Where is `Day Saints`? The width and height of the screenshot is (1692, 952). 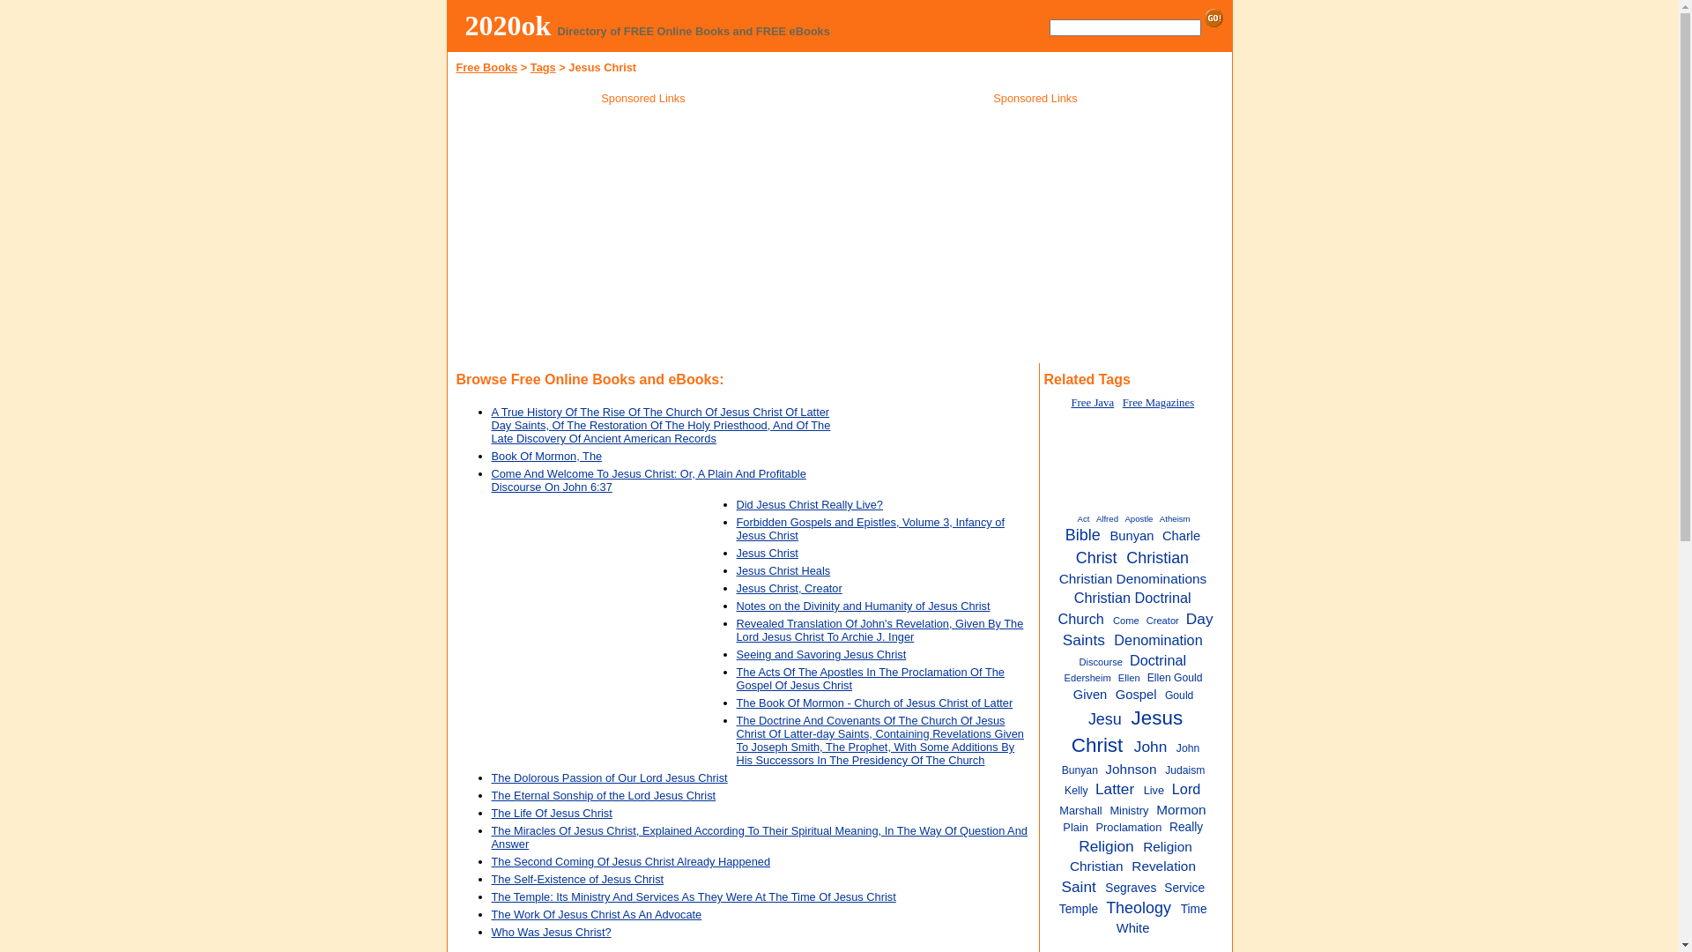 Day Saints is located at coordinates (1139, 629).